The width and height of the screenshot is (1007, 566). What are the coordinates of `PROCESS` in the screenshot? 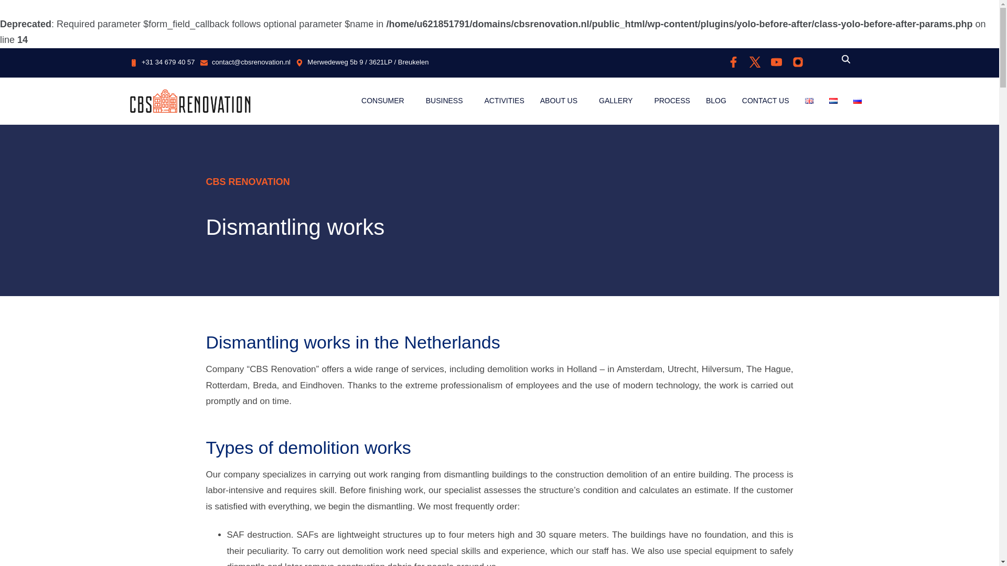 It's located at (672, 101).